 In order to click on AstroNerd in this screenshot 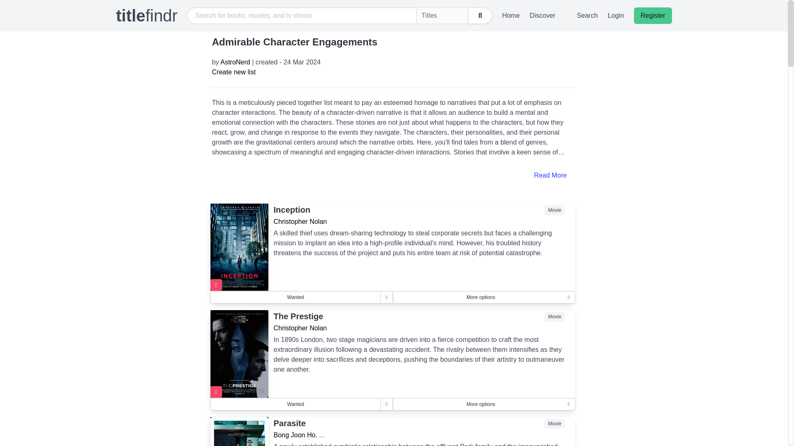, I will do `click(235, 62)`.